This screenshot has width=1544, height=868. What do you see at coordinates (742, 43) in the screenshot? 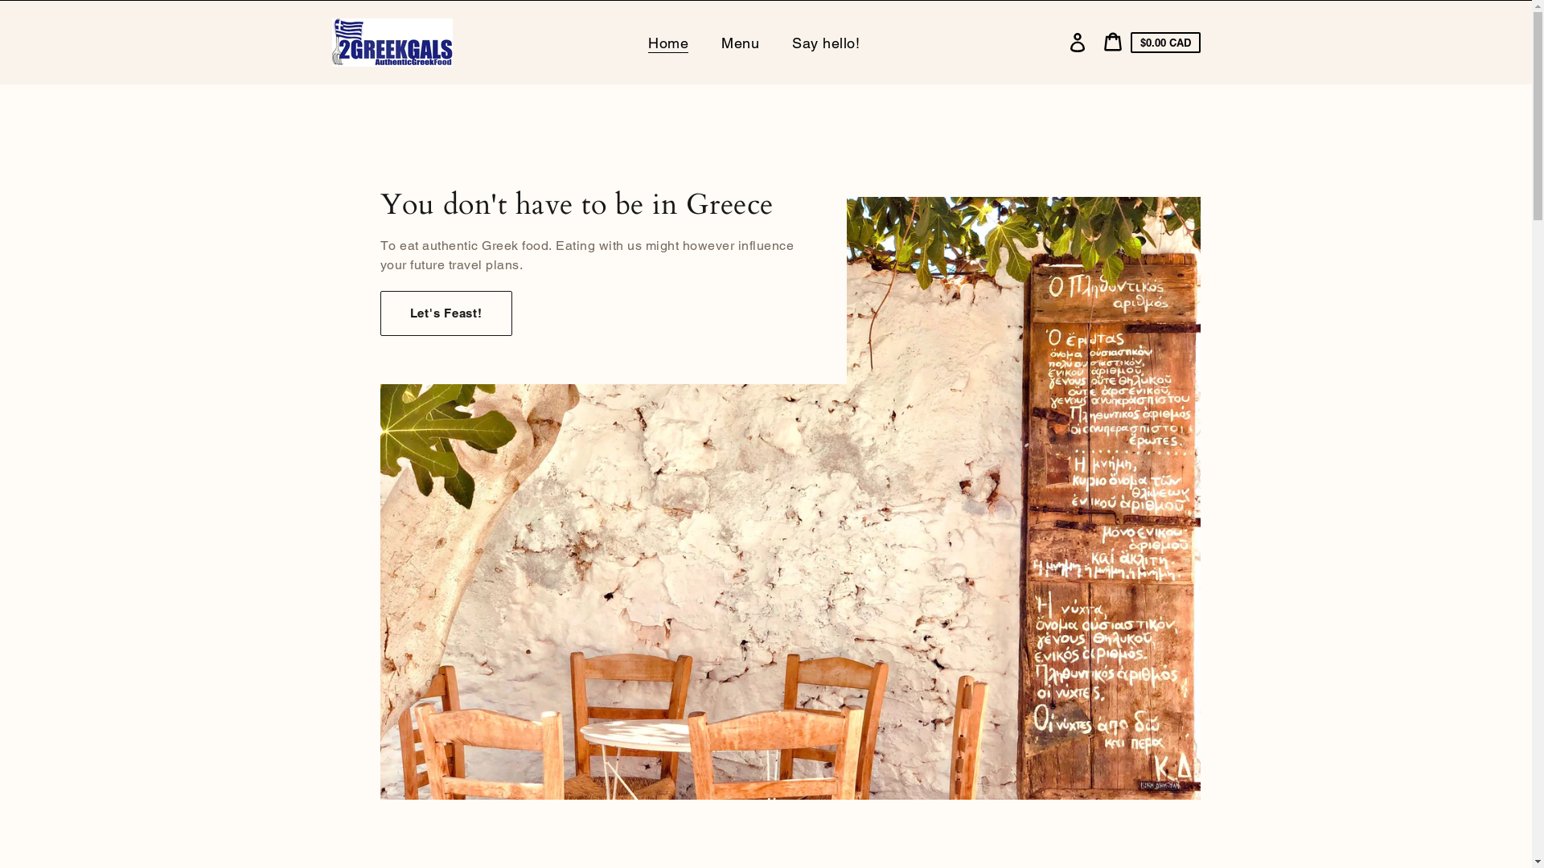
I see `Menu` at bounding box center [742, 43].